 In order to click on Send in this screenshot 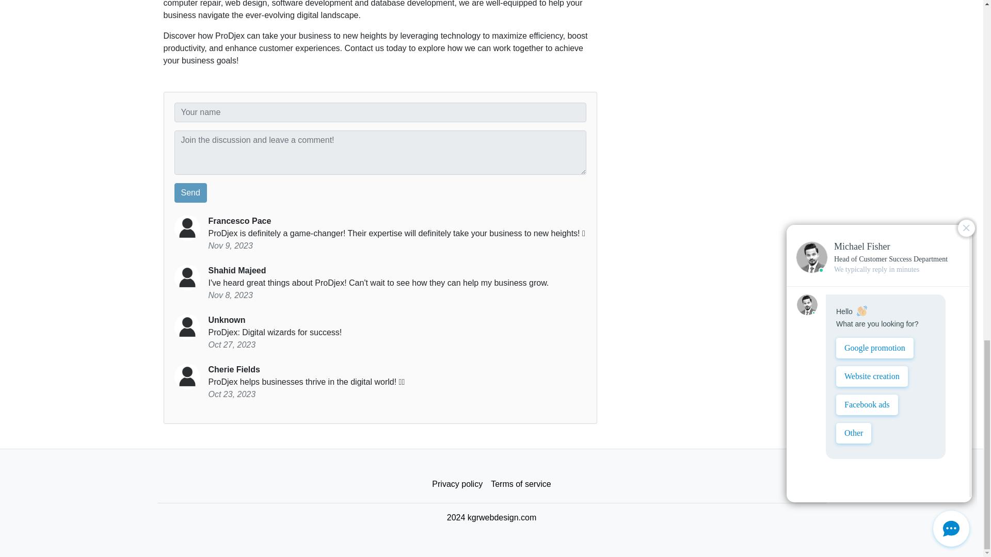, I will do `click(190, 193)`.